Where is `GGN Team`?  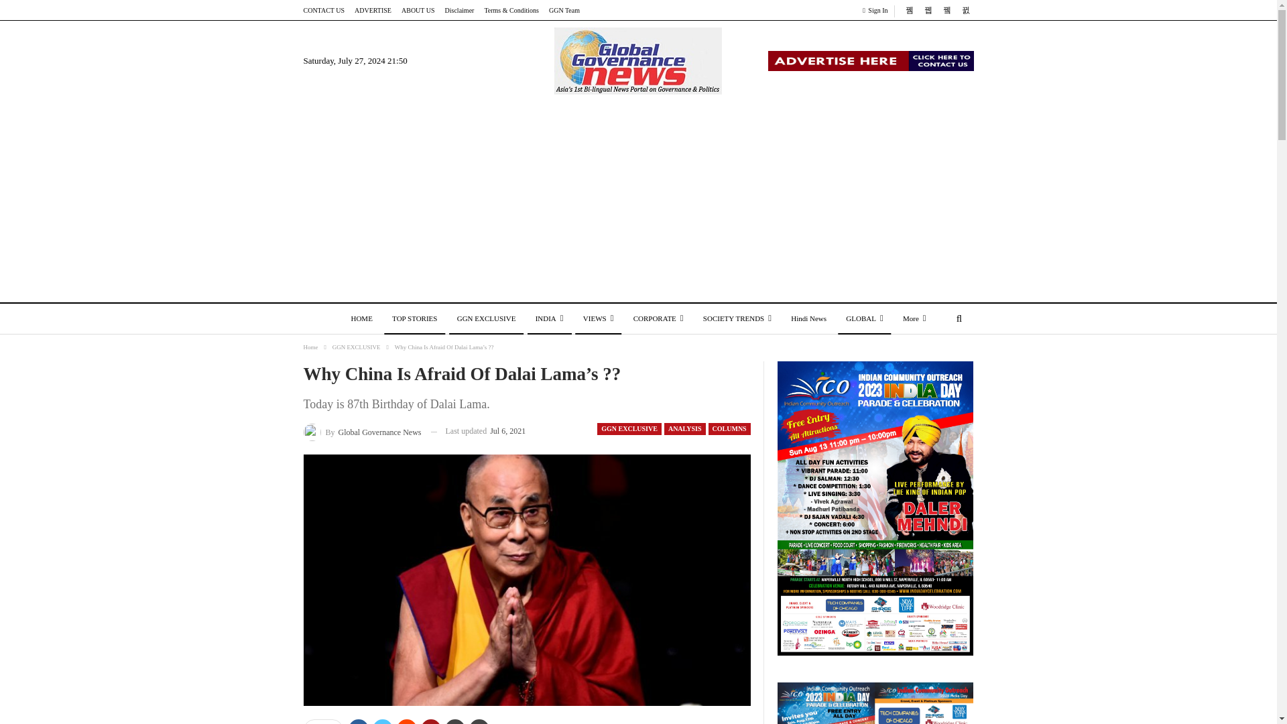 GGN Team is located at coordinates (564, 9).